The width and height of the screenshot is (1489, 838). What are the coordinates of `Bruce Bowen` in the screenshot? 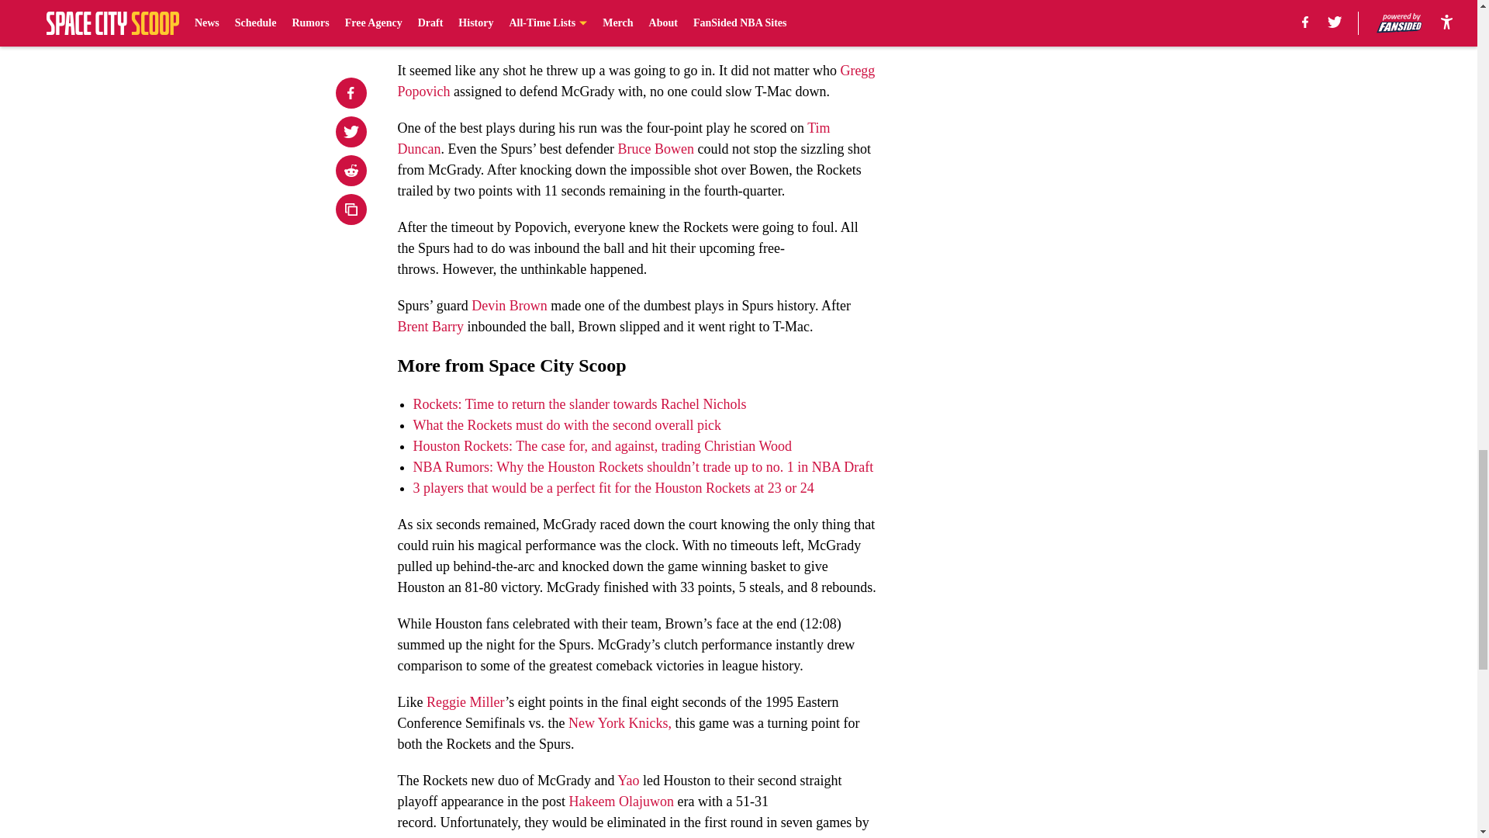 It's located at (655, 149).